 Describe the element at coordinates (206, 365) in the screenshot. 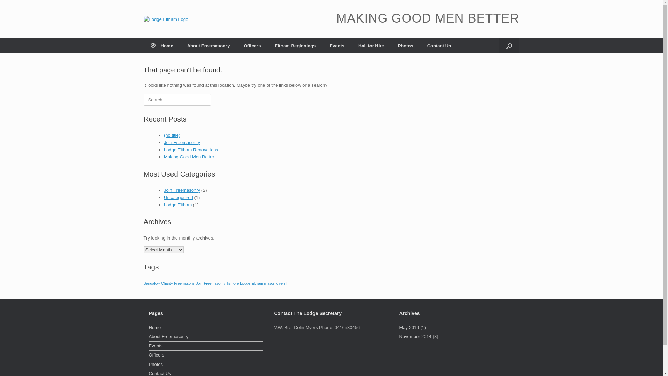

I see `Photos` at that location.